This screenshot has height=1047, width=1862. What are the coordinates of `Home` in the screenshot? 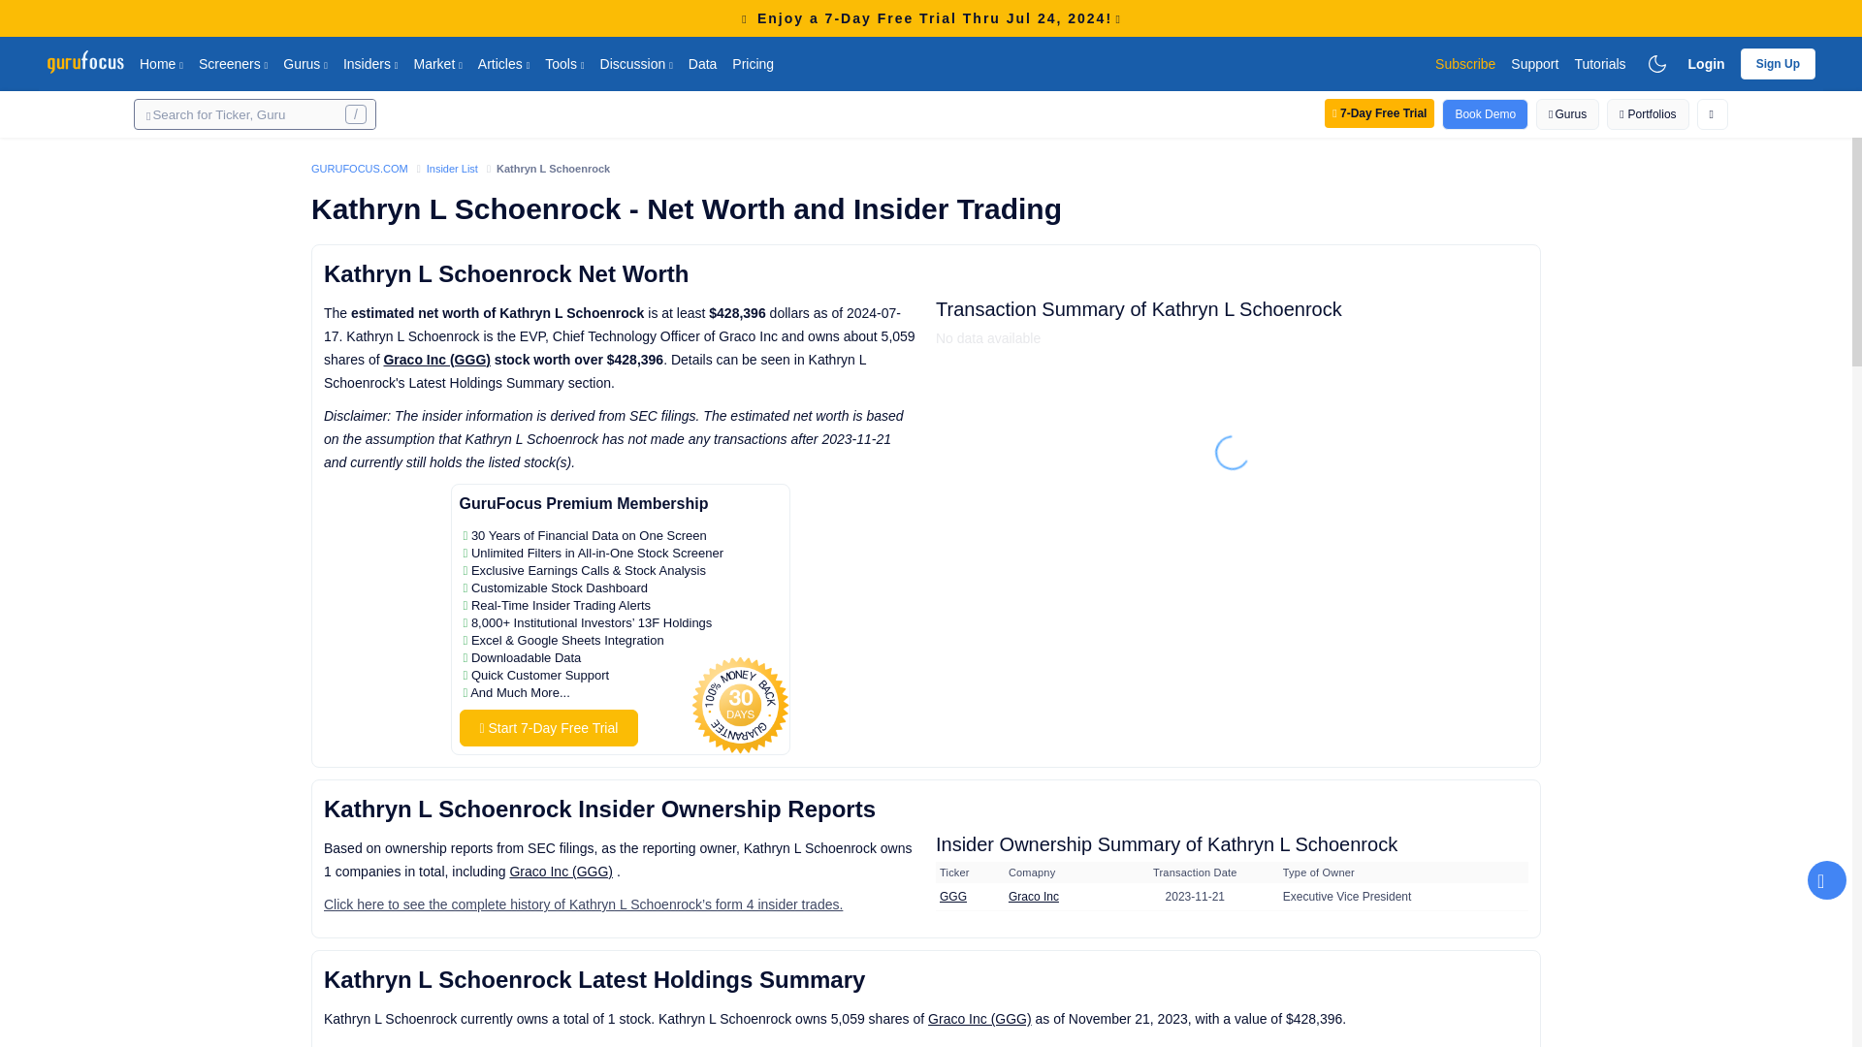 It's located at (161, 63).